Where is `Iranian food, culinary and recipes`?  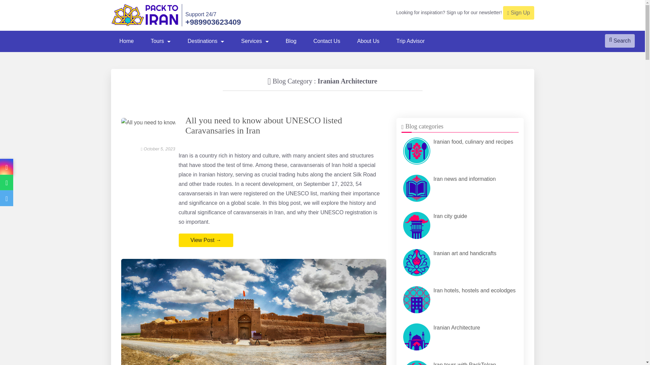 Iranian food, culinary and recipes is located at coordinates (460, 151).